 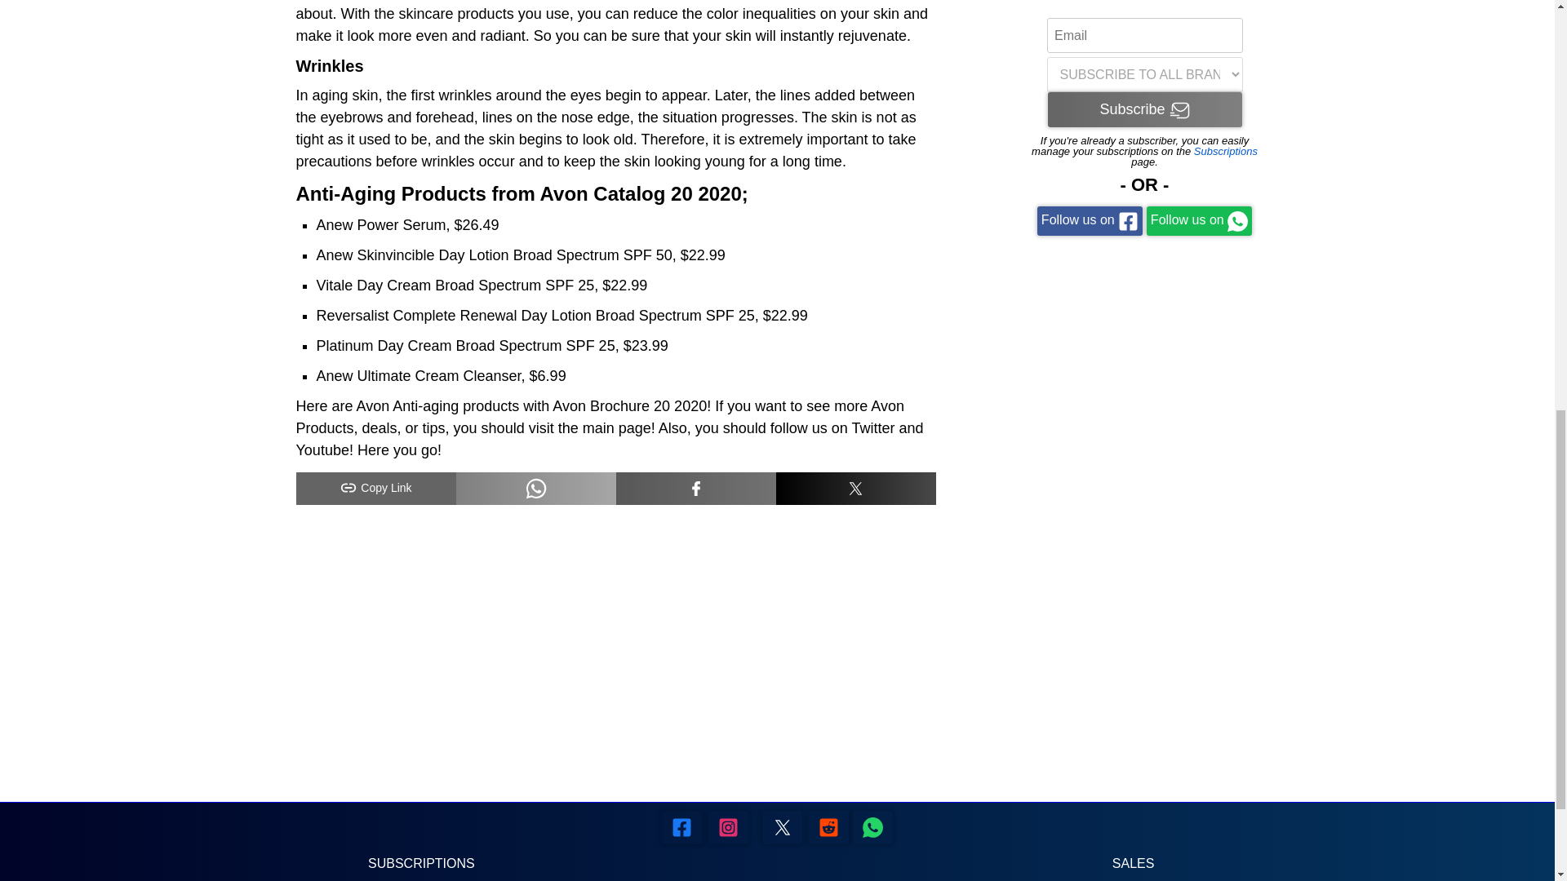 I want to click on WeeklyAds2 on Reddit, so click(x=828, y=827).